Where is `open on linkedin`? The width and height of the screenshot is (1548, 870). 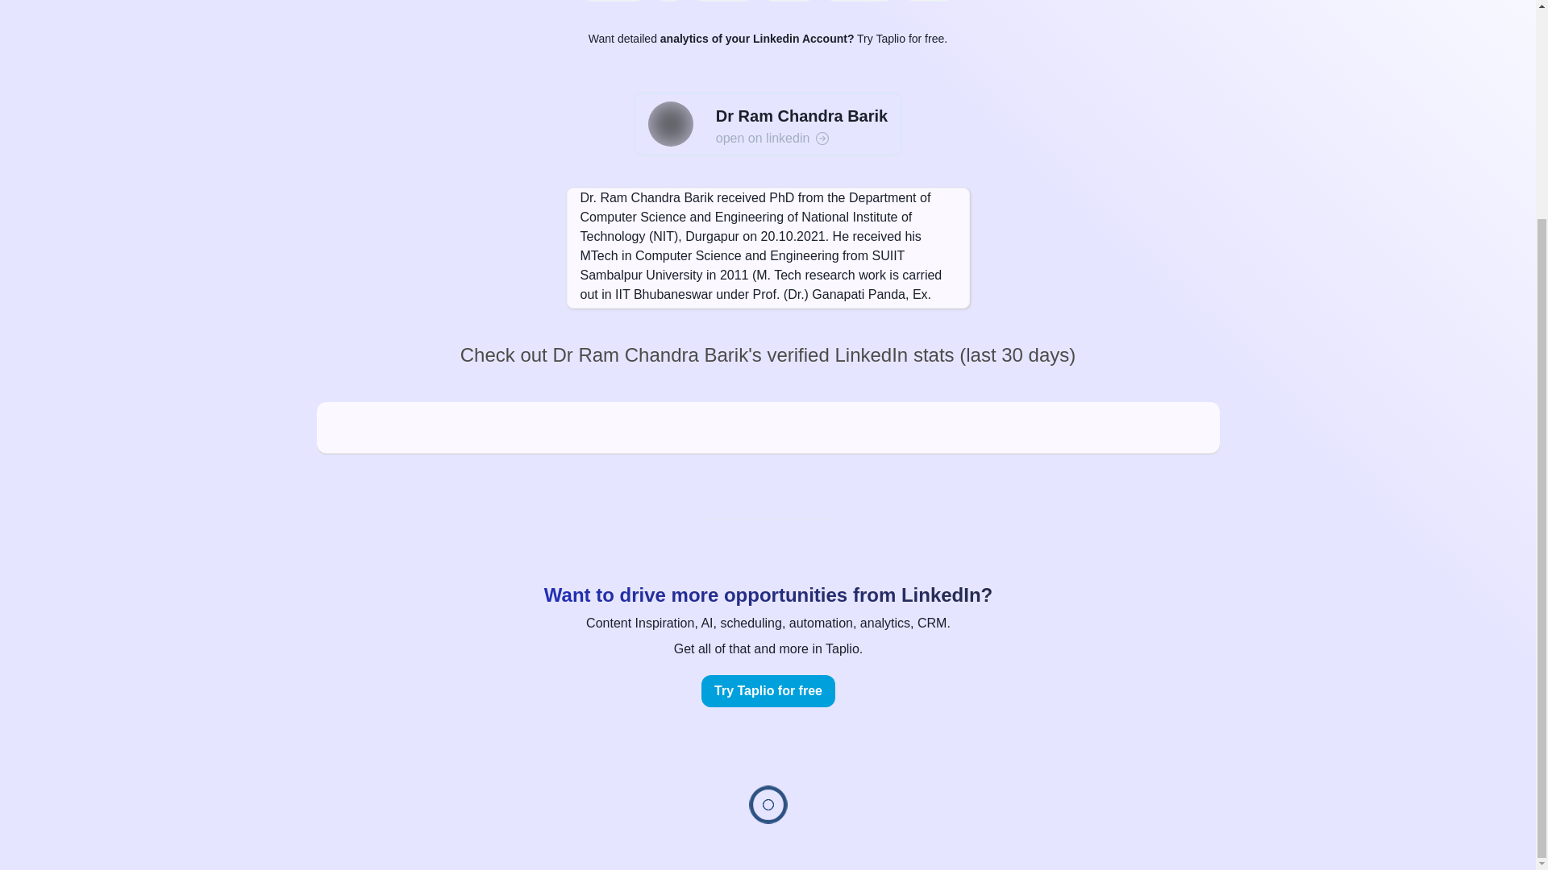
open on linkedin is located at coordinates (801, 138).